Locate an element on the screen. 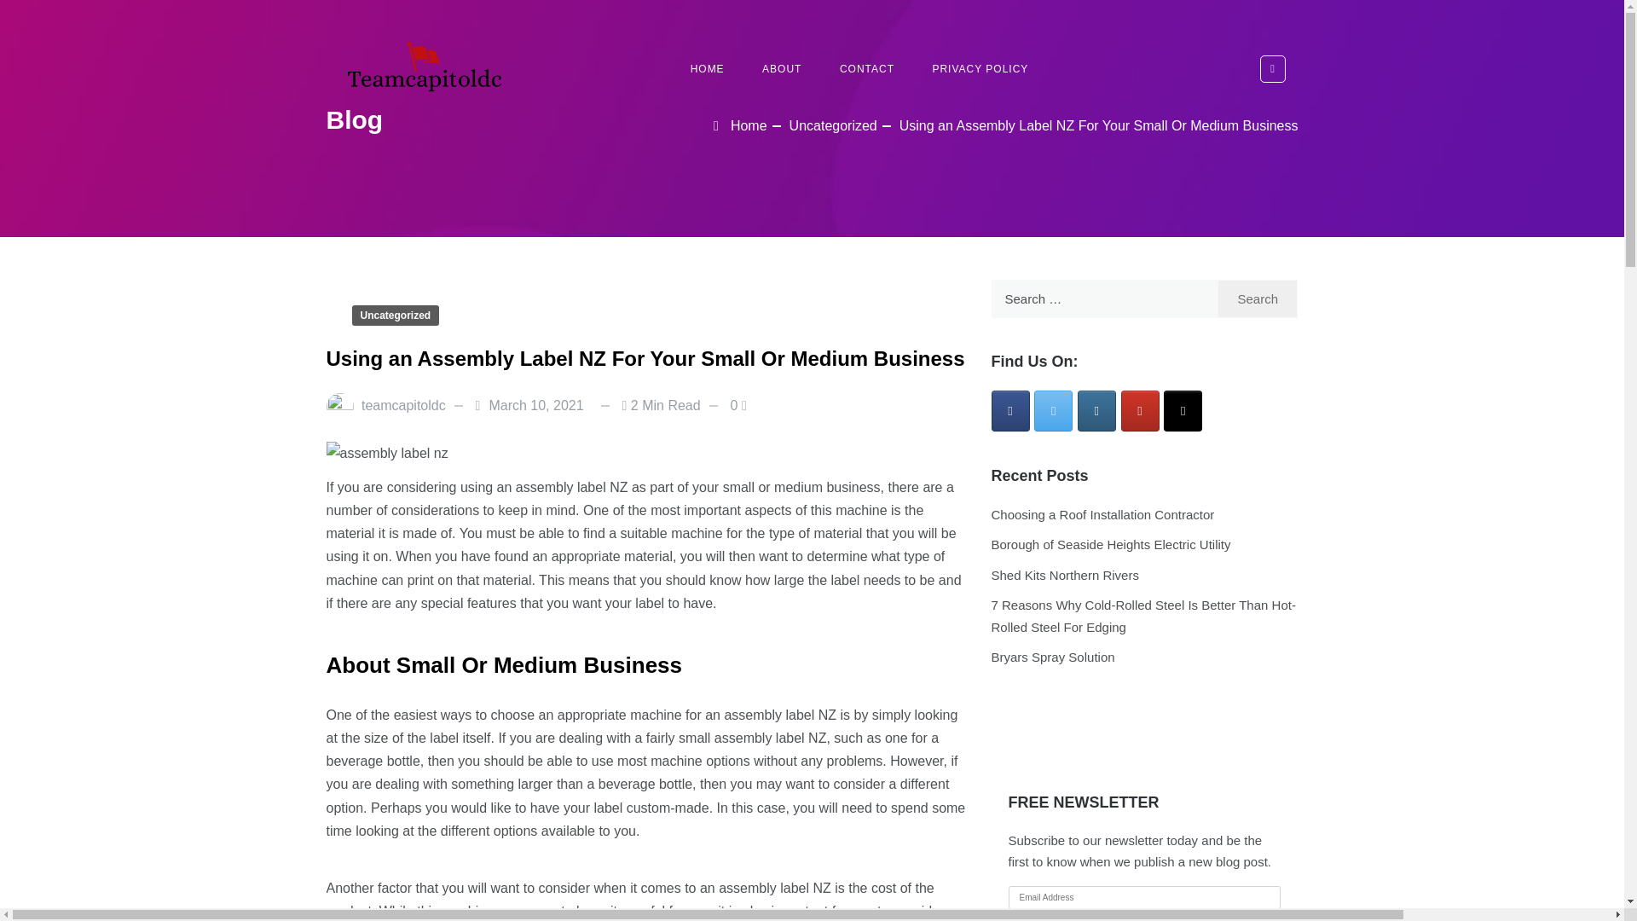  Using an Assembly Label NZ For Your Small Or Medium Business is located at coordinates (1098, 125).